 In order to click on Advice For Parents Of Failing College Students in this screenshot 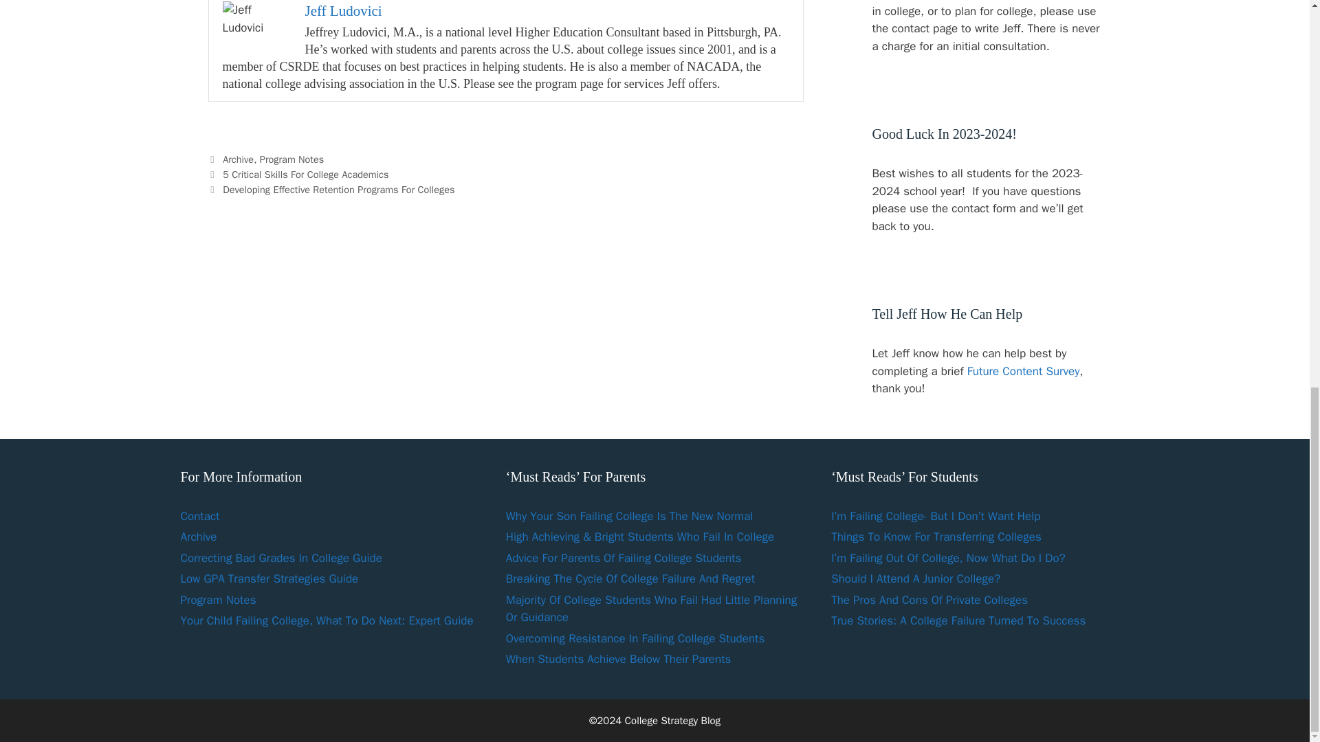, I will do `click(624, 558)`.